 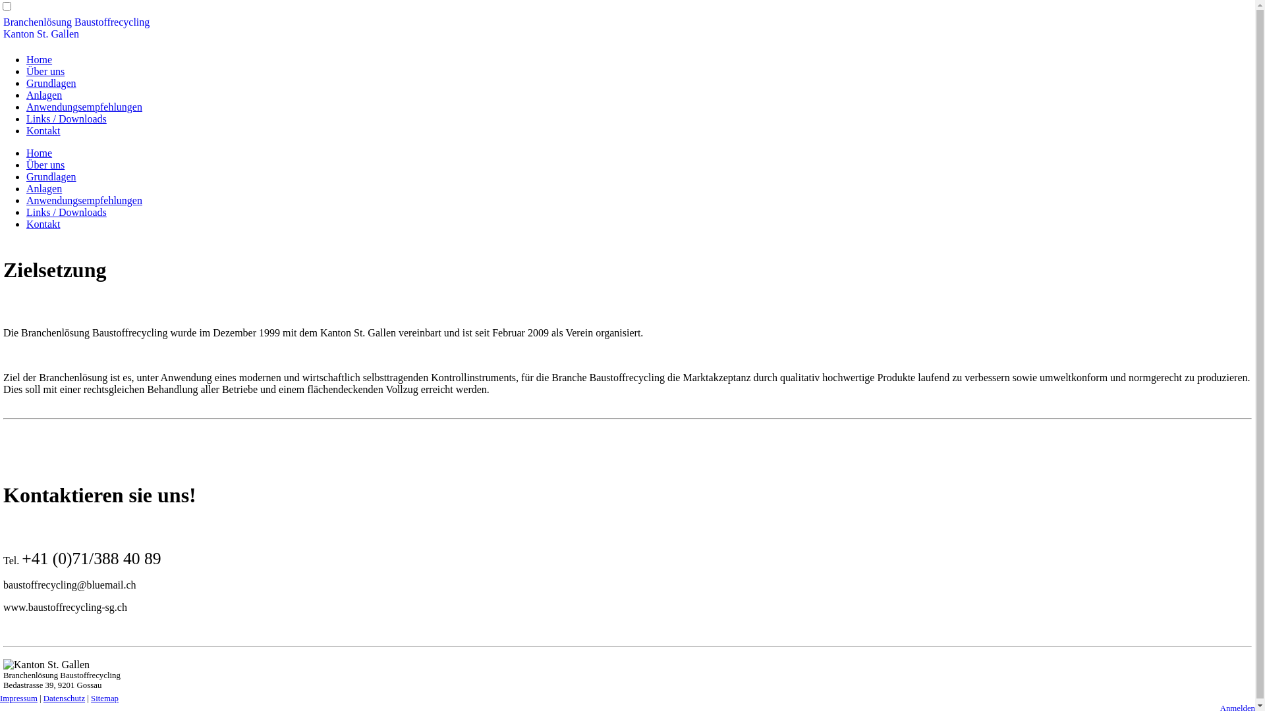 I want to click on Sitemap, so click(x=105, y=698).